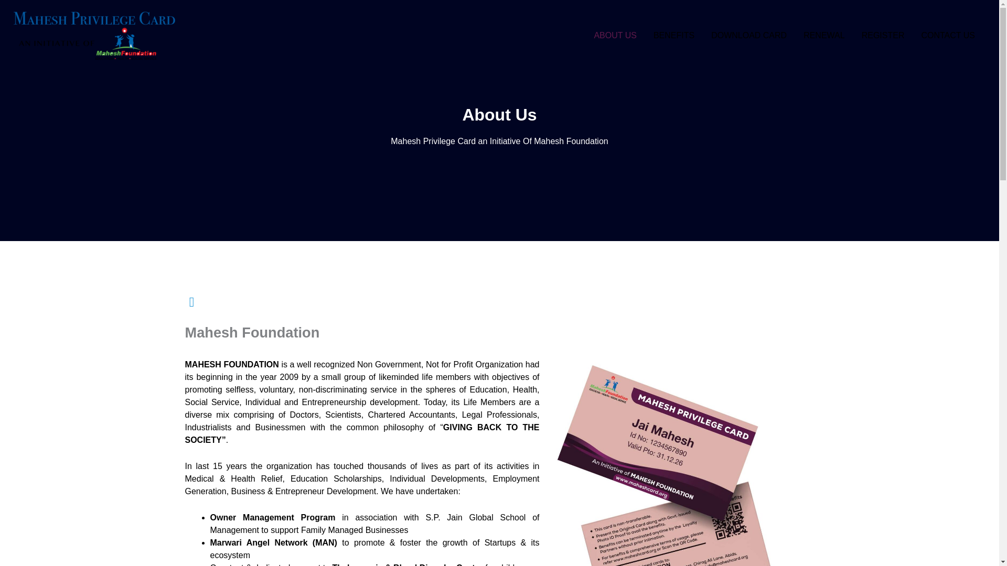 The height and width of the screenshot is (566, 1007). What do you see at coordinates (674, 35) in the screenshot?
I see `BENEFITS` at bounding box center [674, 35].